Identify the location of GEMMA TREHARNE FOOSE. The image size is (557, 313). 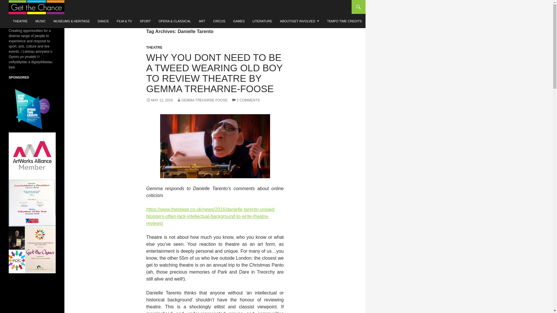
(202, 100).